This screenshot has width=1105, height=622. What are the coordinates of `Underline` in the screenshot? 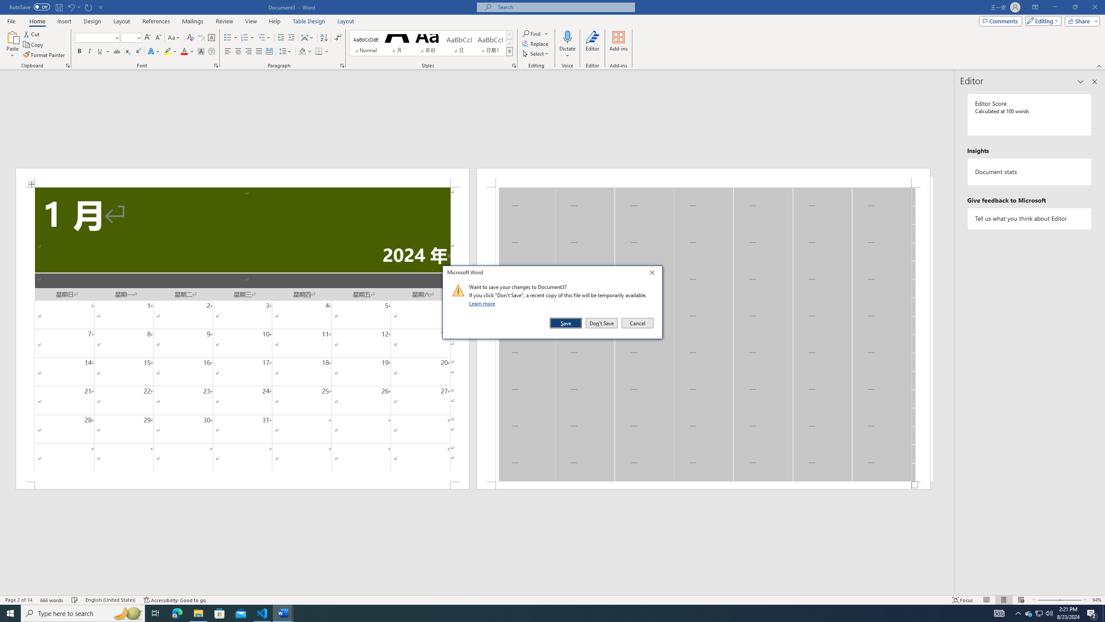 It's located at (100, 52).